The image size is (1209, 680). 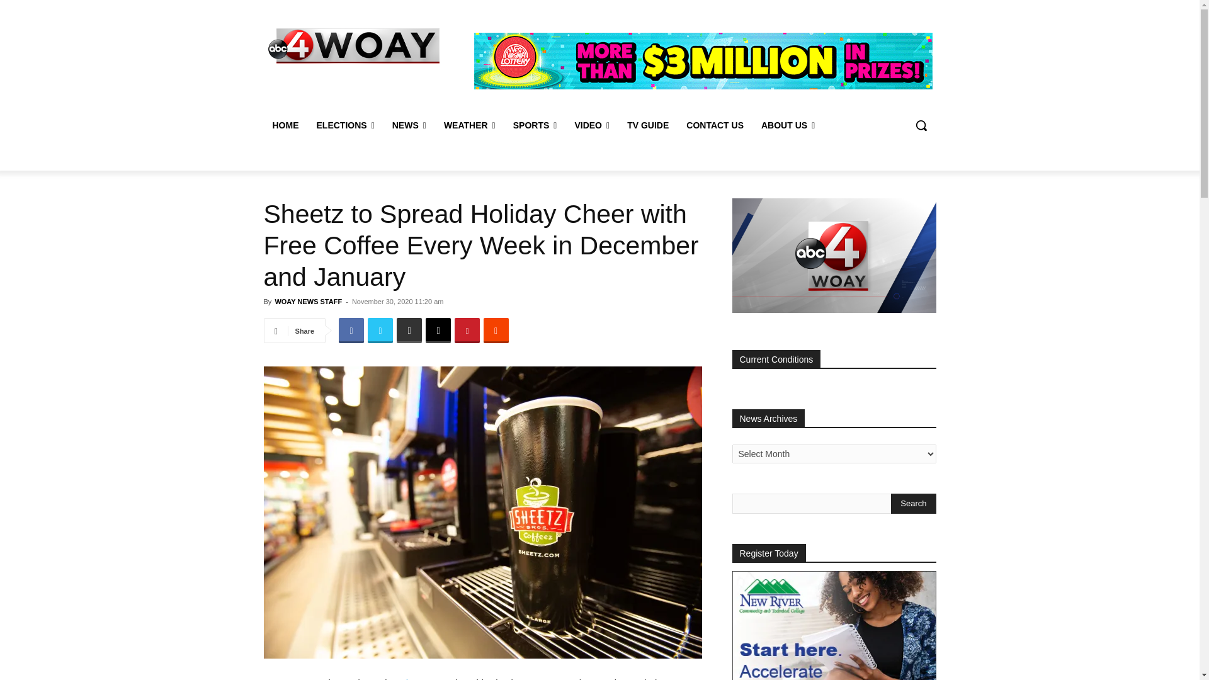 What do you see at coordinates (351, 331) in the screenshot?
I see `Facebook` at bounding box center [351, 331].